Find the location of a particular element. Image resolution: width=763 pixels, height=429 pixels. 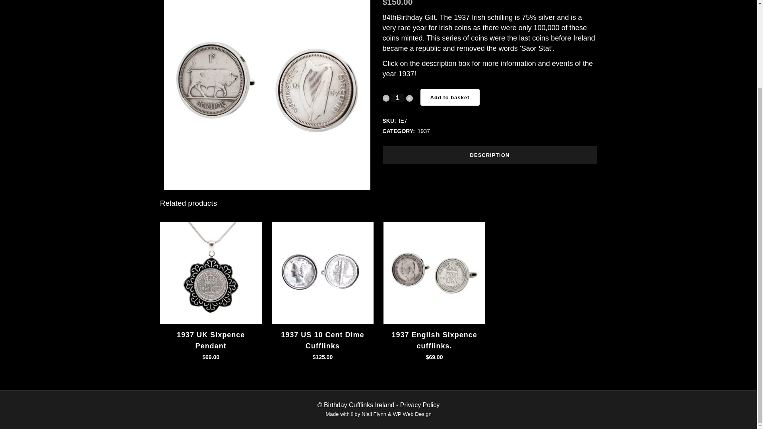

1937 is located at coordinates (424, 131).